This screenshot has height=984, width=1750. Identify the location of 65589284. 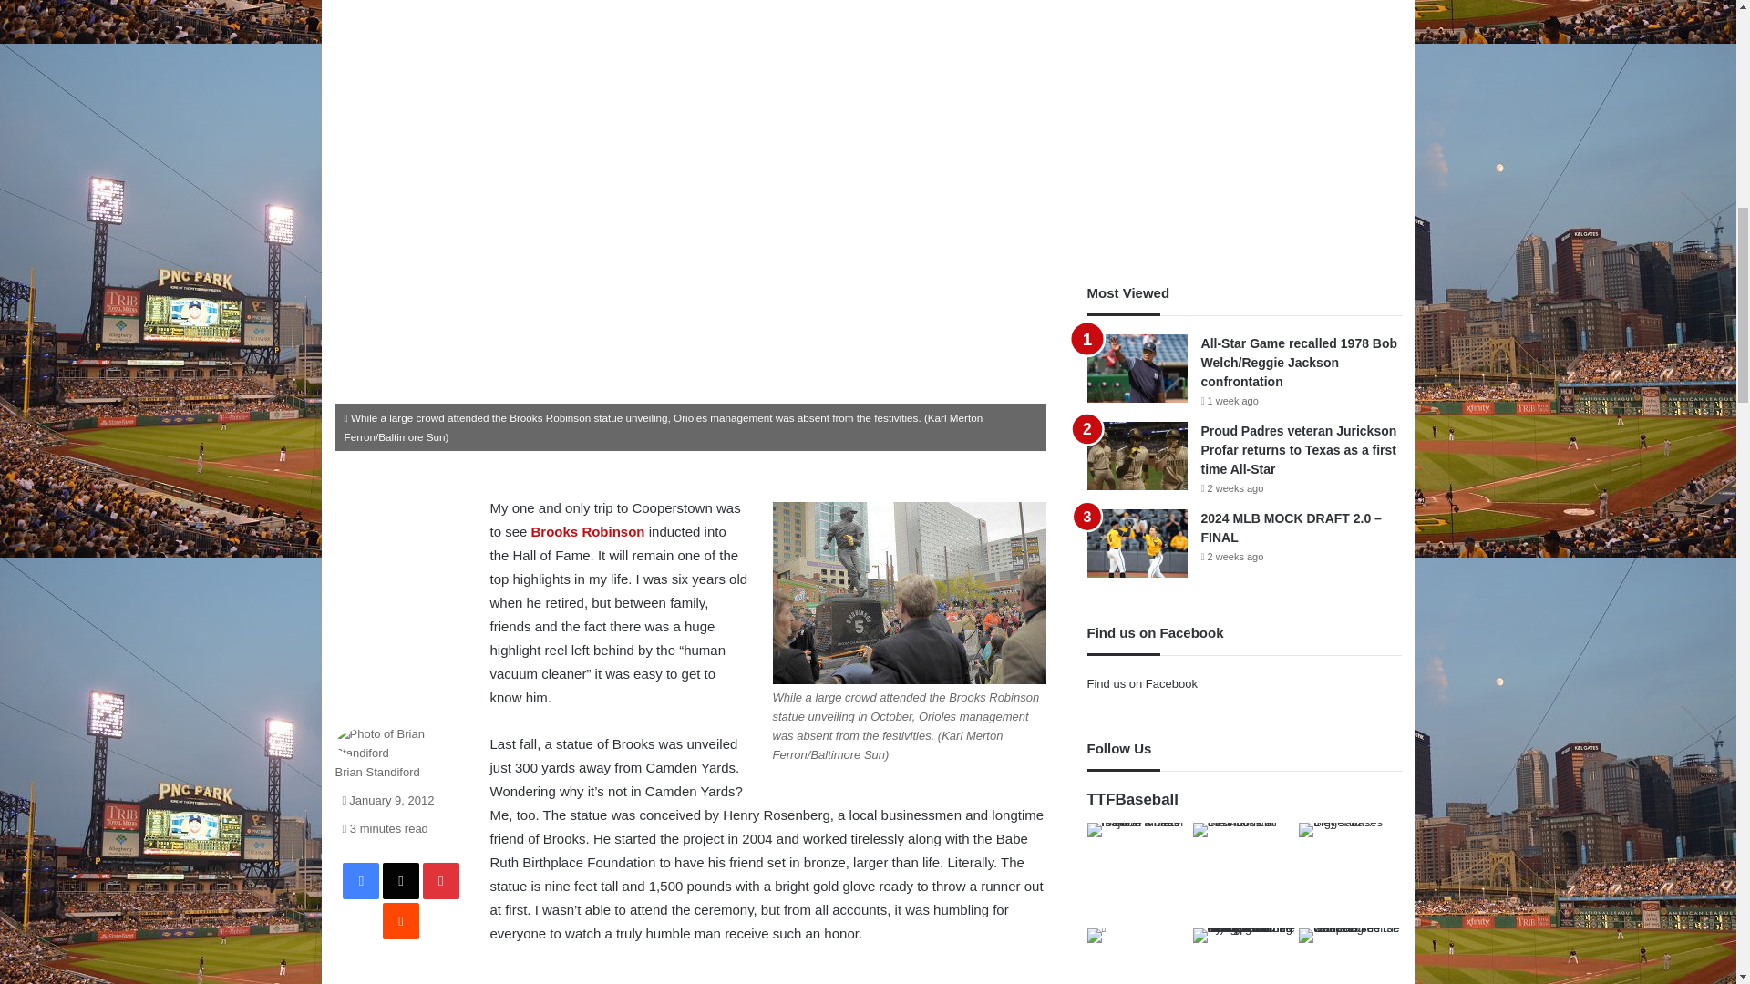
(910, 592).